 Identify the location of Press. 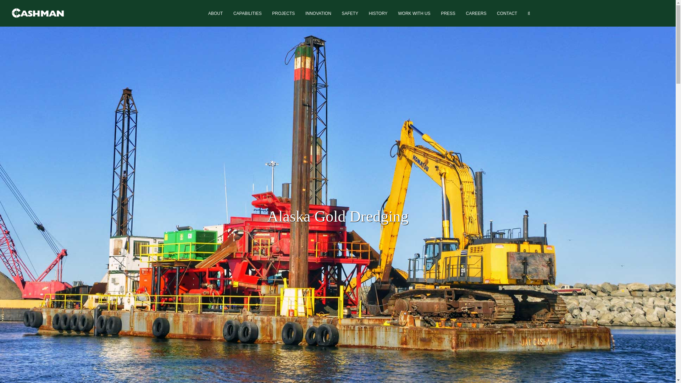
(448, 13).